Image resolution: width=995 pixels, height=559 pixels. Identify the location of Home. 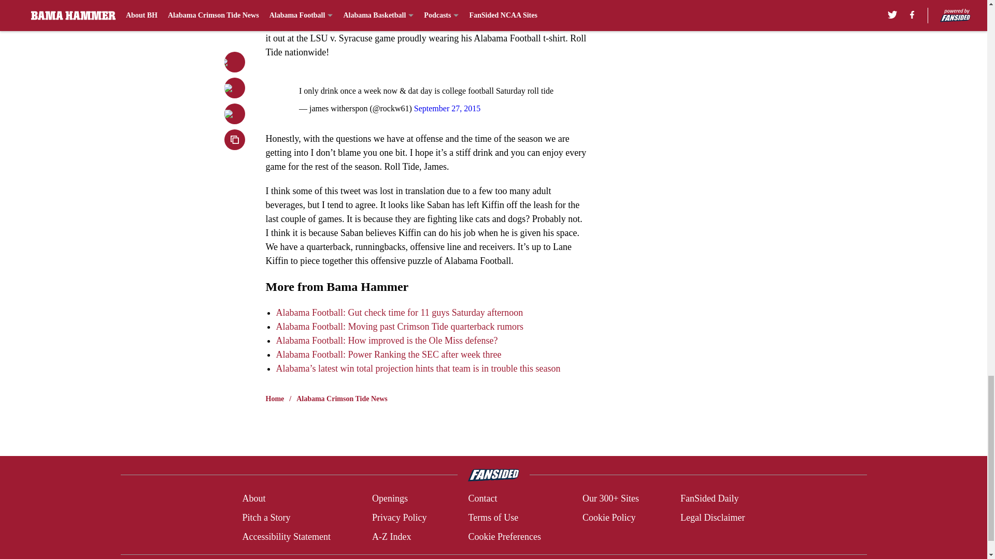
(275, 399).